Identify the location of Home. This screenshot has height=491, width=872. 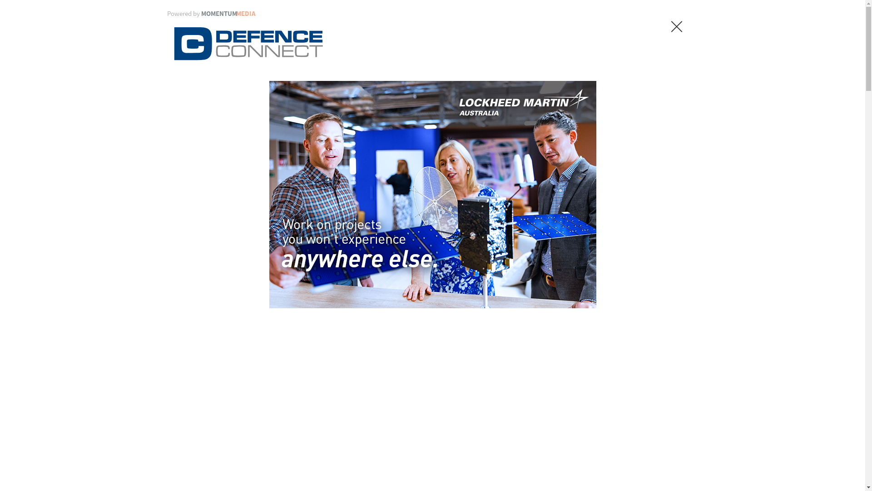
(175, 251).